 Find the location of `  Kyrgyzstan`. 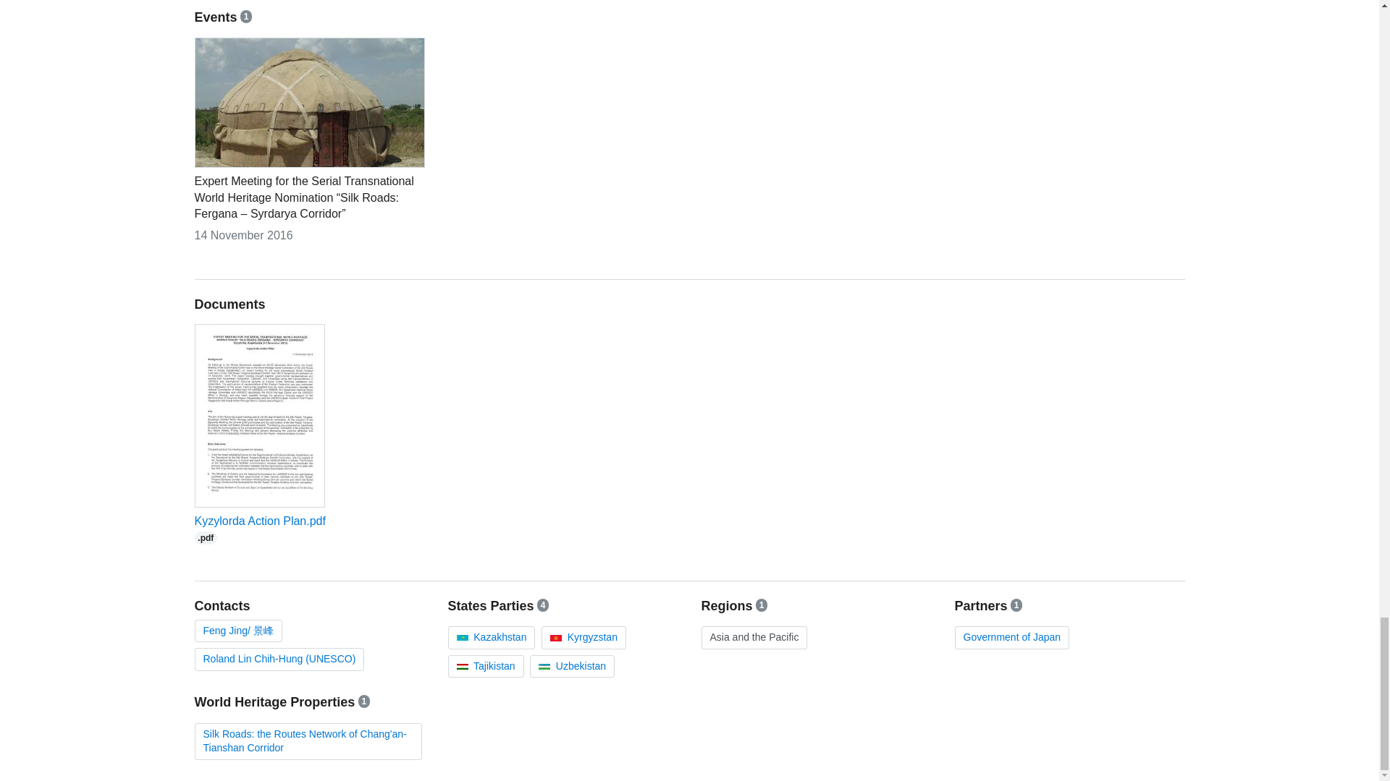

  Kyrgyzstan is located at coordinates (485, 665).